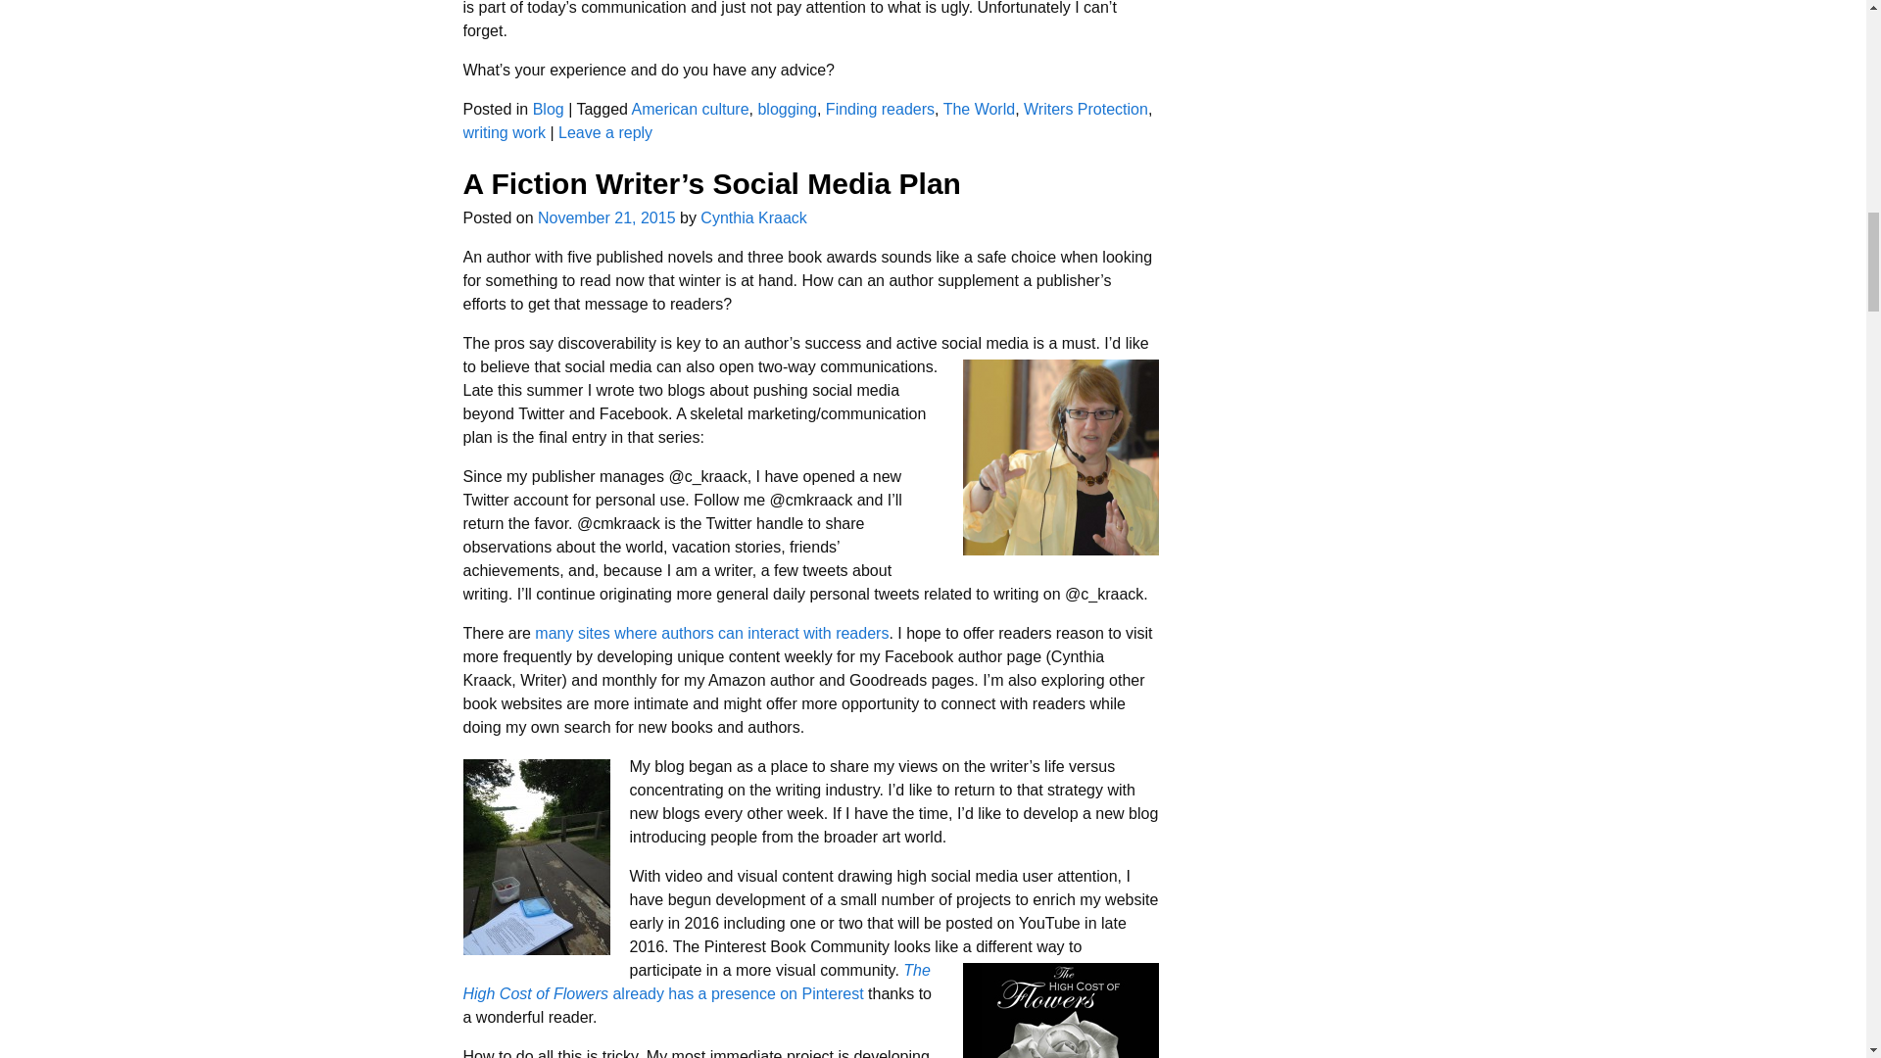  Describe the element at coordinates (549, 108) in the screenshot. I see `Blog` at that location.